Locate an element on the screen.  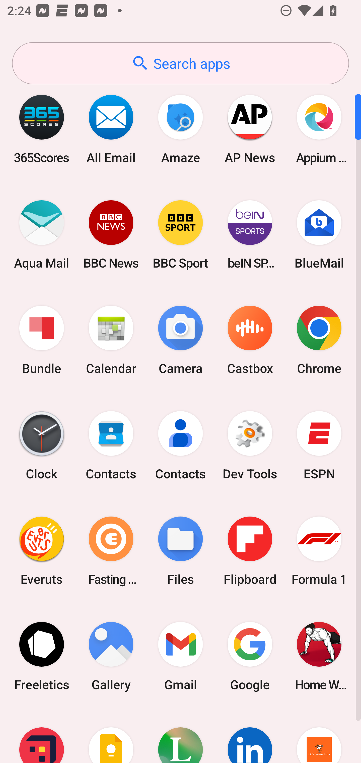
Fasting Coach is located at coordinates (111, 551).